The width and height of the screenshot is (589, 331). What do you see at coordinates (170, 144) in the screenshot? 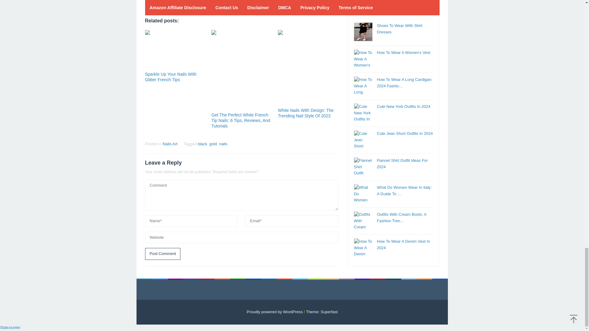
I see `Nails Art` at bounding box center [170, 144].